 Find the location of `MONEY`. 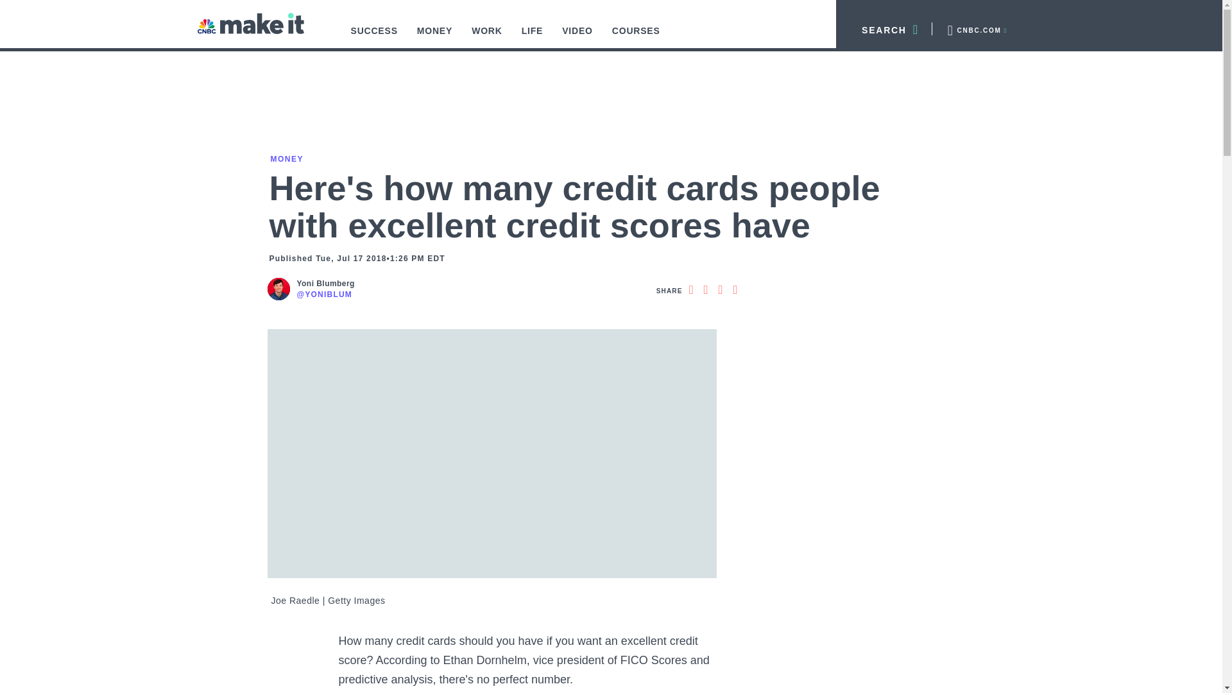

MONEY is located at coordinates (435, 37).